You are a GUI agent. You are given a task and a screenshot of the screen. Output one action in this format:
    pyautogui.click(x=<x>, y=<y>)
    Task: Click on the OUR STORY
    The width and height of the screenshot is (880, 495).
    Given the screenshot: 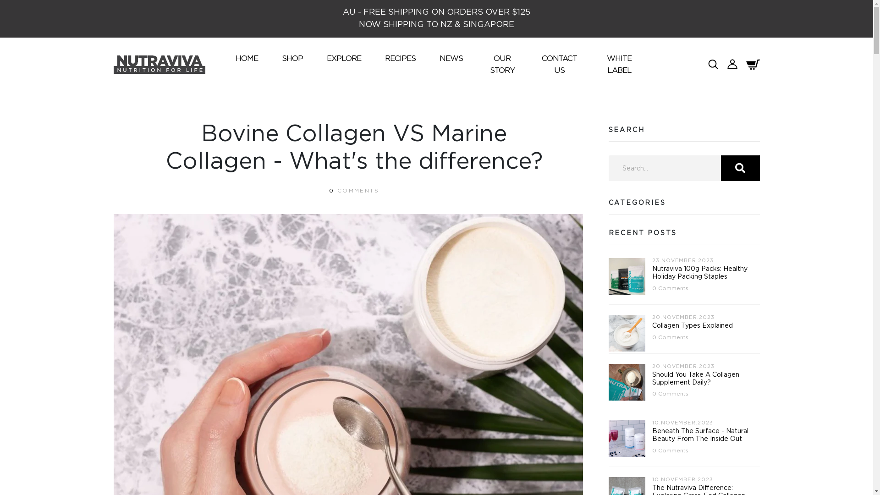 What is the action you would take?
    pyautogui.click(x=502, y=64)
    